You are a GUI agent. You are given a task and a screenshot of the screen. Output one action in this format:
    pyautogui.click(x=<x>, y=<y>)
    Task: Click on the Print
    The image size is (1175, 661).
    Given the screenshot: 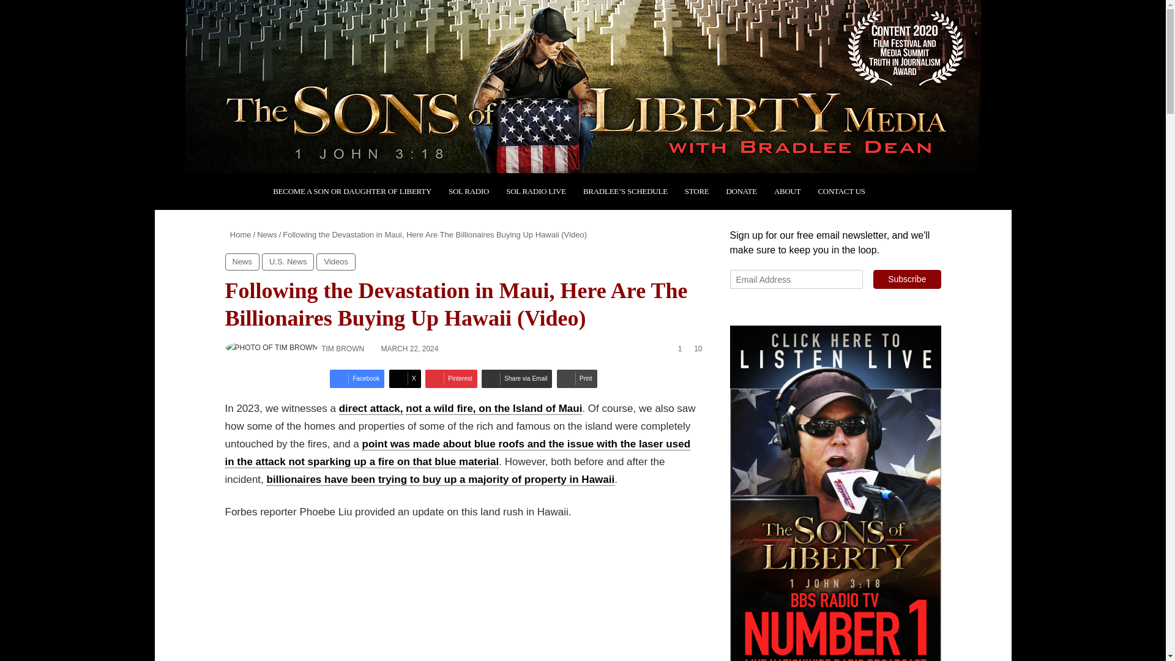 What is the action you would take?
    pyautogui.click(x=576, y=378)
    